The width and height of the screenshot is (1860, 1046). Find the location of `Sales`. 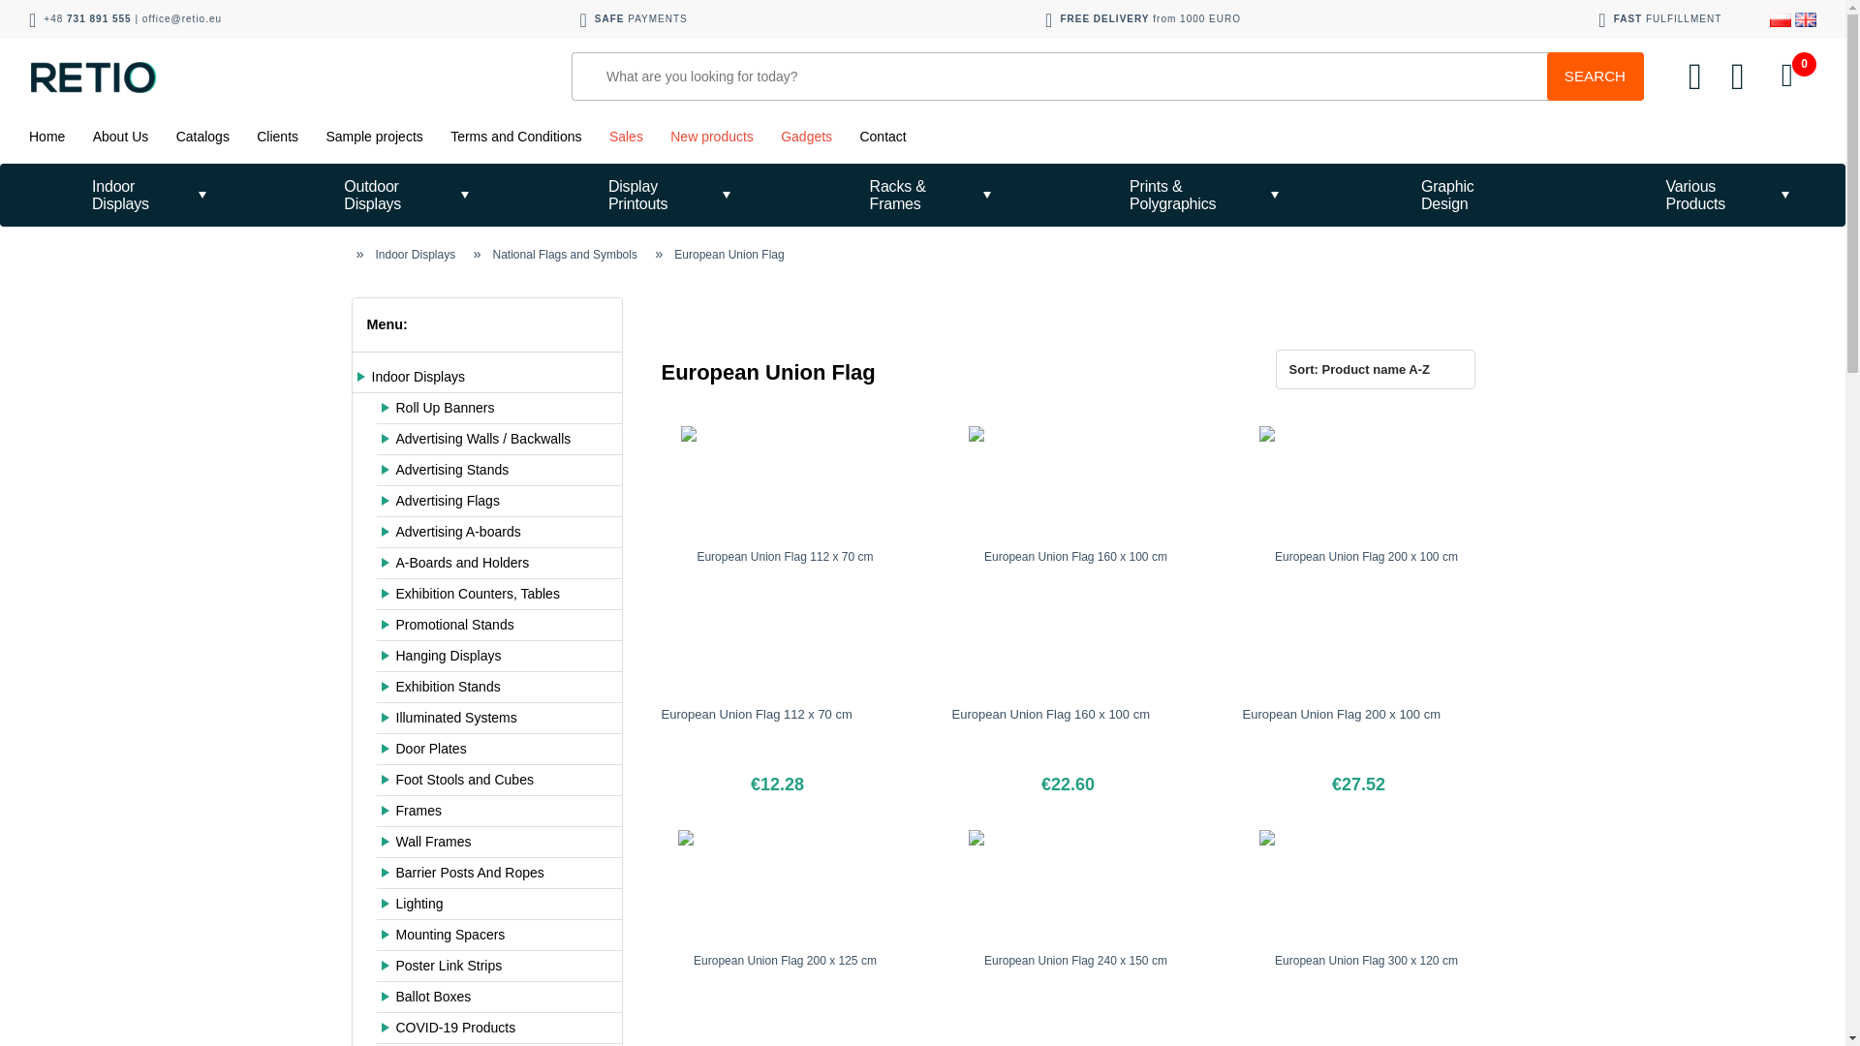

Sales is located at coordinates (626, 136).